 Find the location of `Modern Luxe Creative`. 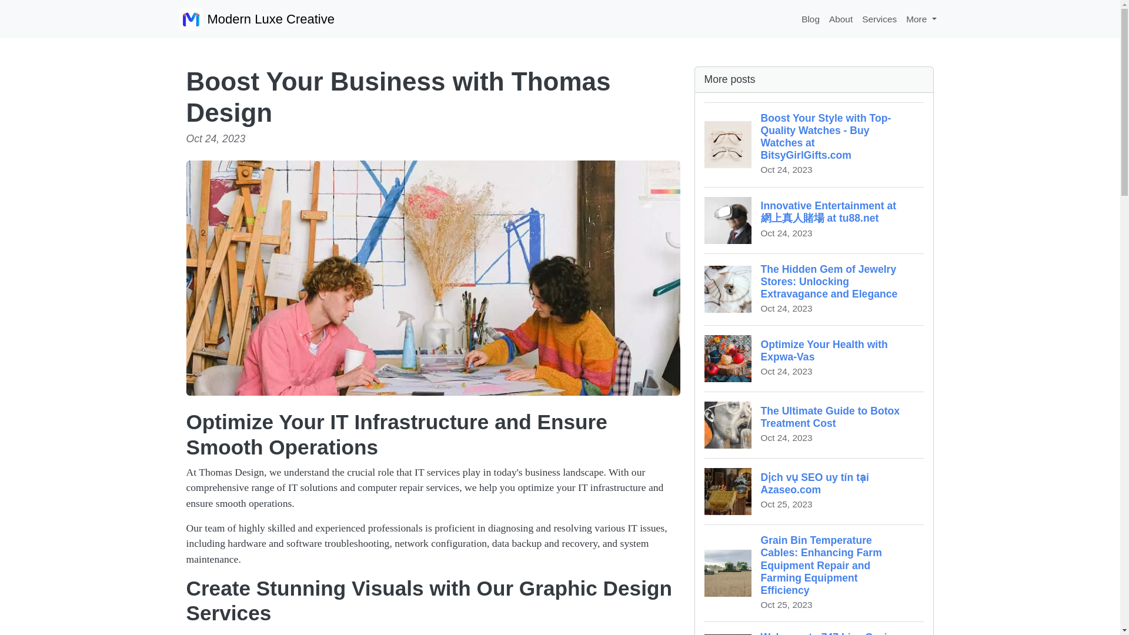

Modern Luxe Creative is located at coordinates (810, 19).